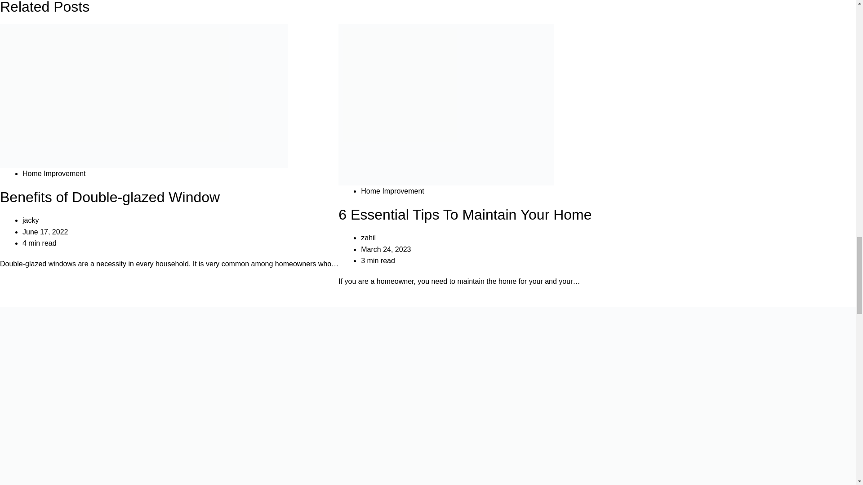 This screenshot has width=863, height=485. Describe the element at coordinates (368, 237) in the screenshot. I see `zahil` at that location.